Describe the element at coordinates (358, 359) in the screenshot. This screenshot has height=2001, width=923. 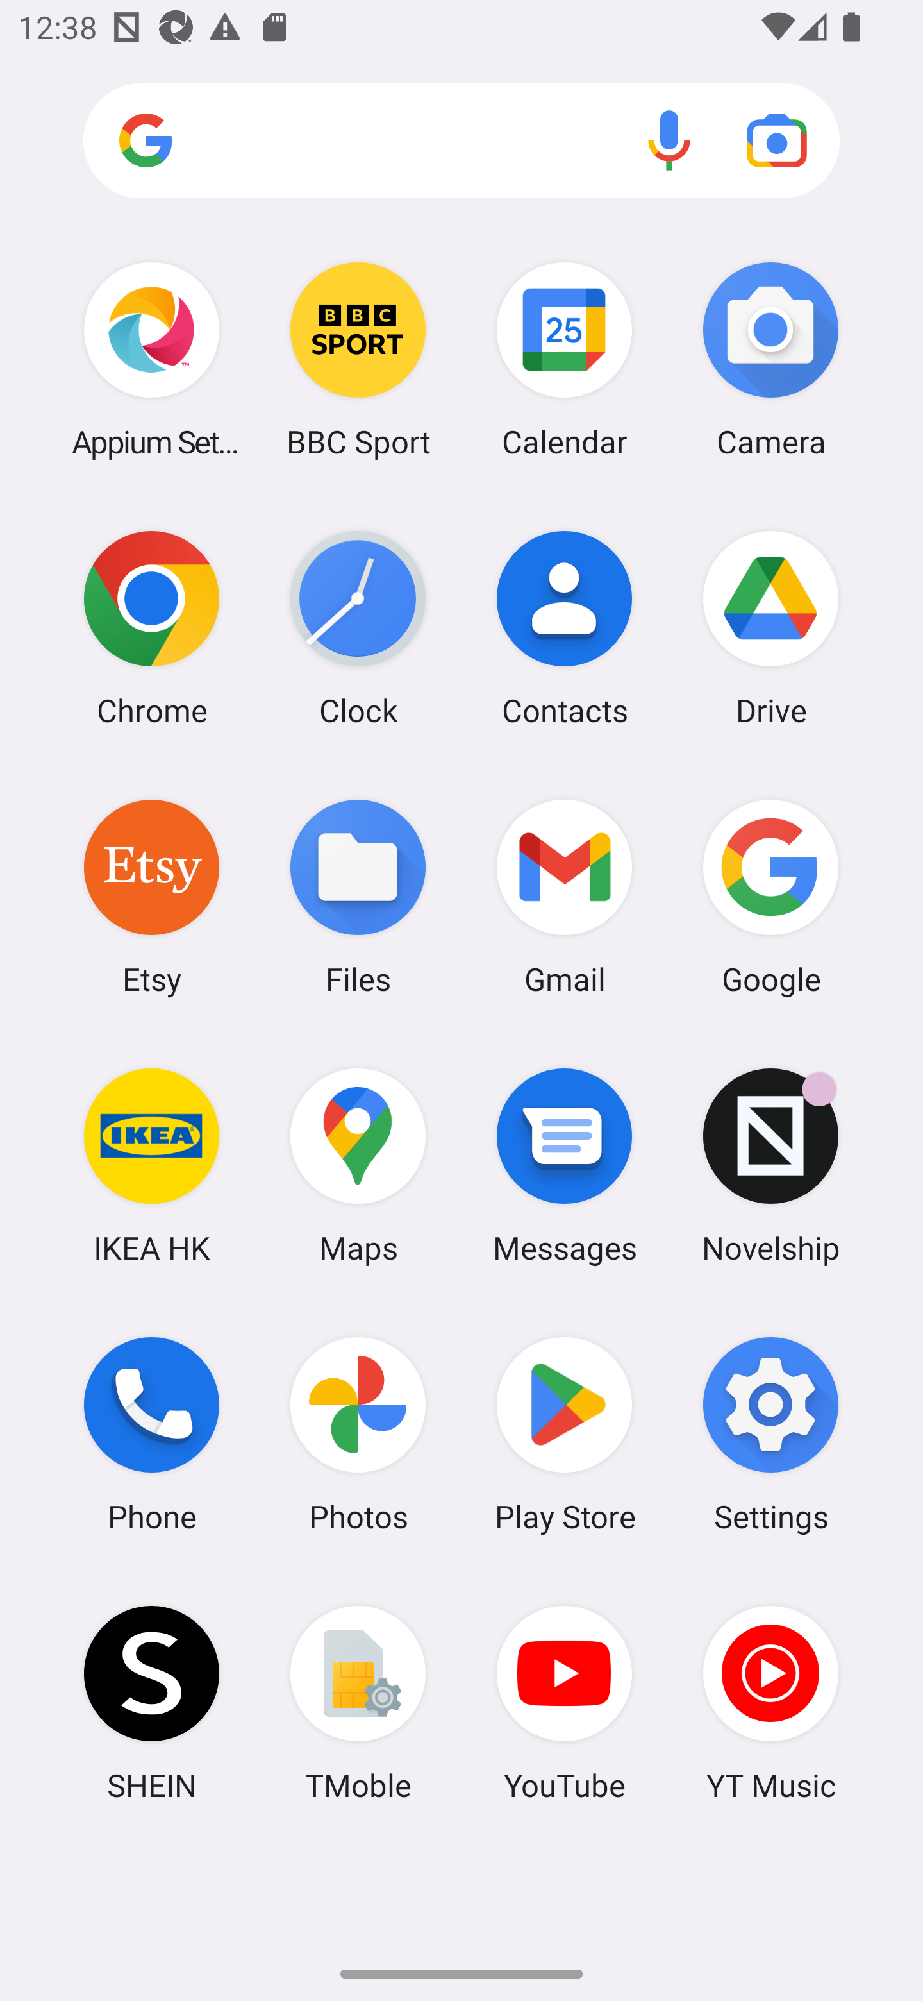
I see `BBC Sport` at that location.